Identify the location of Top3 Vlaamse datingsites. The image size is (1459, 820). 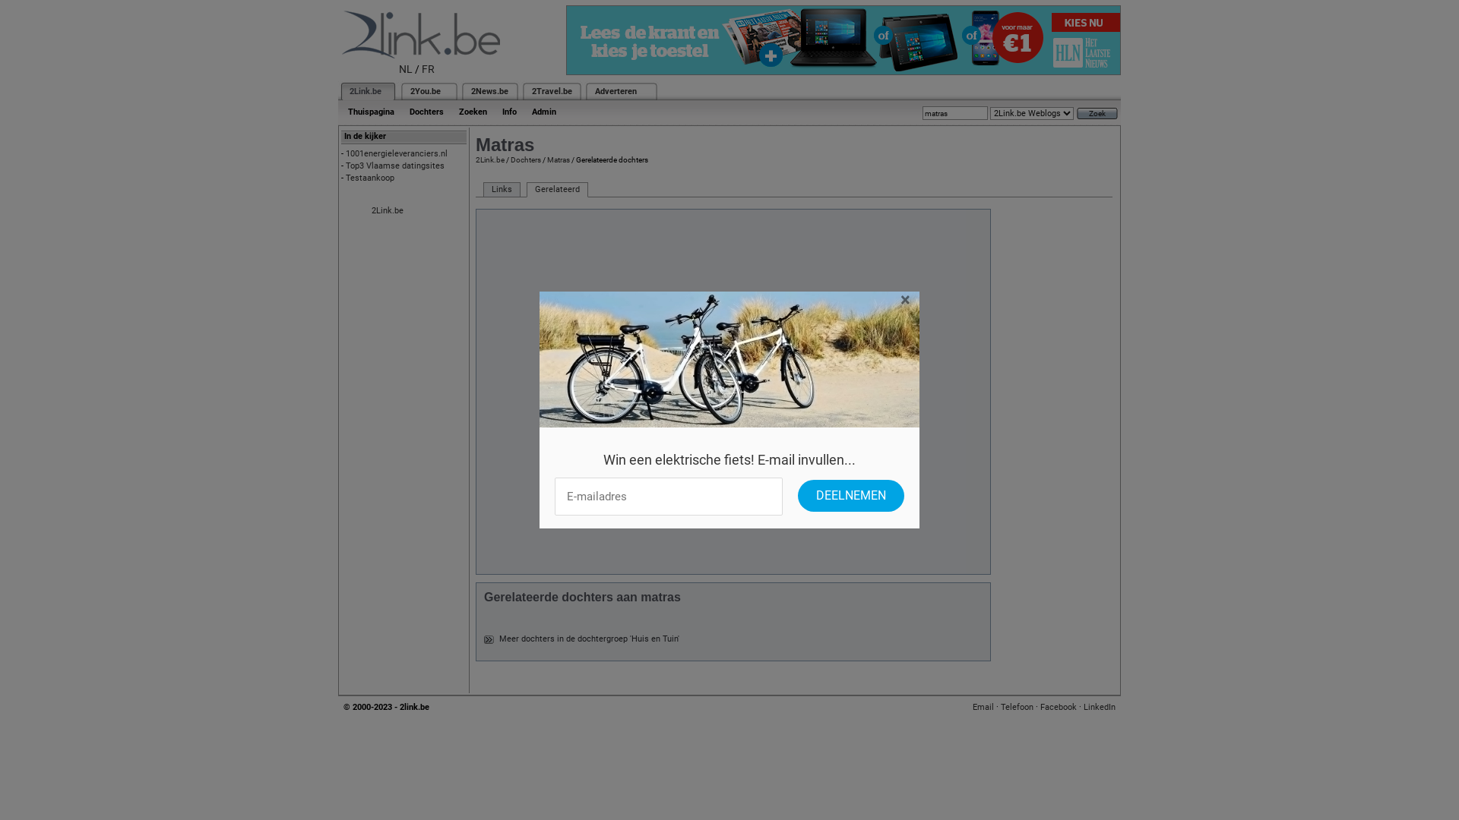
(395, 166).